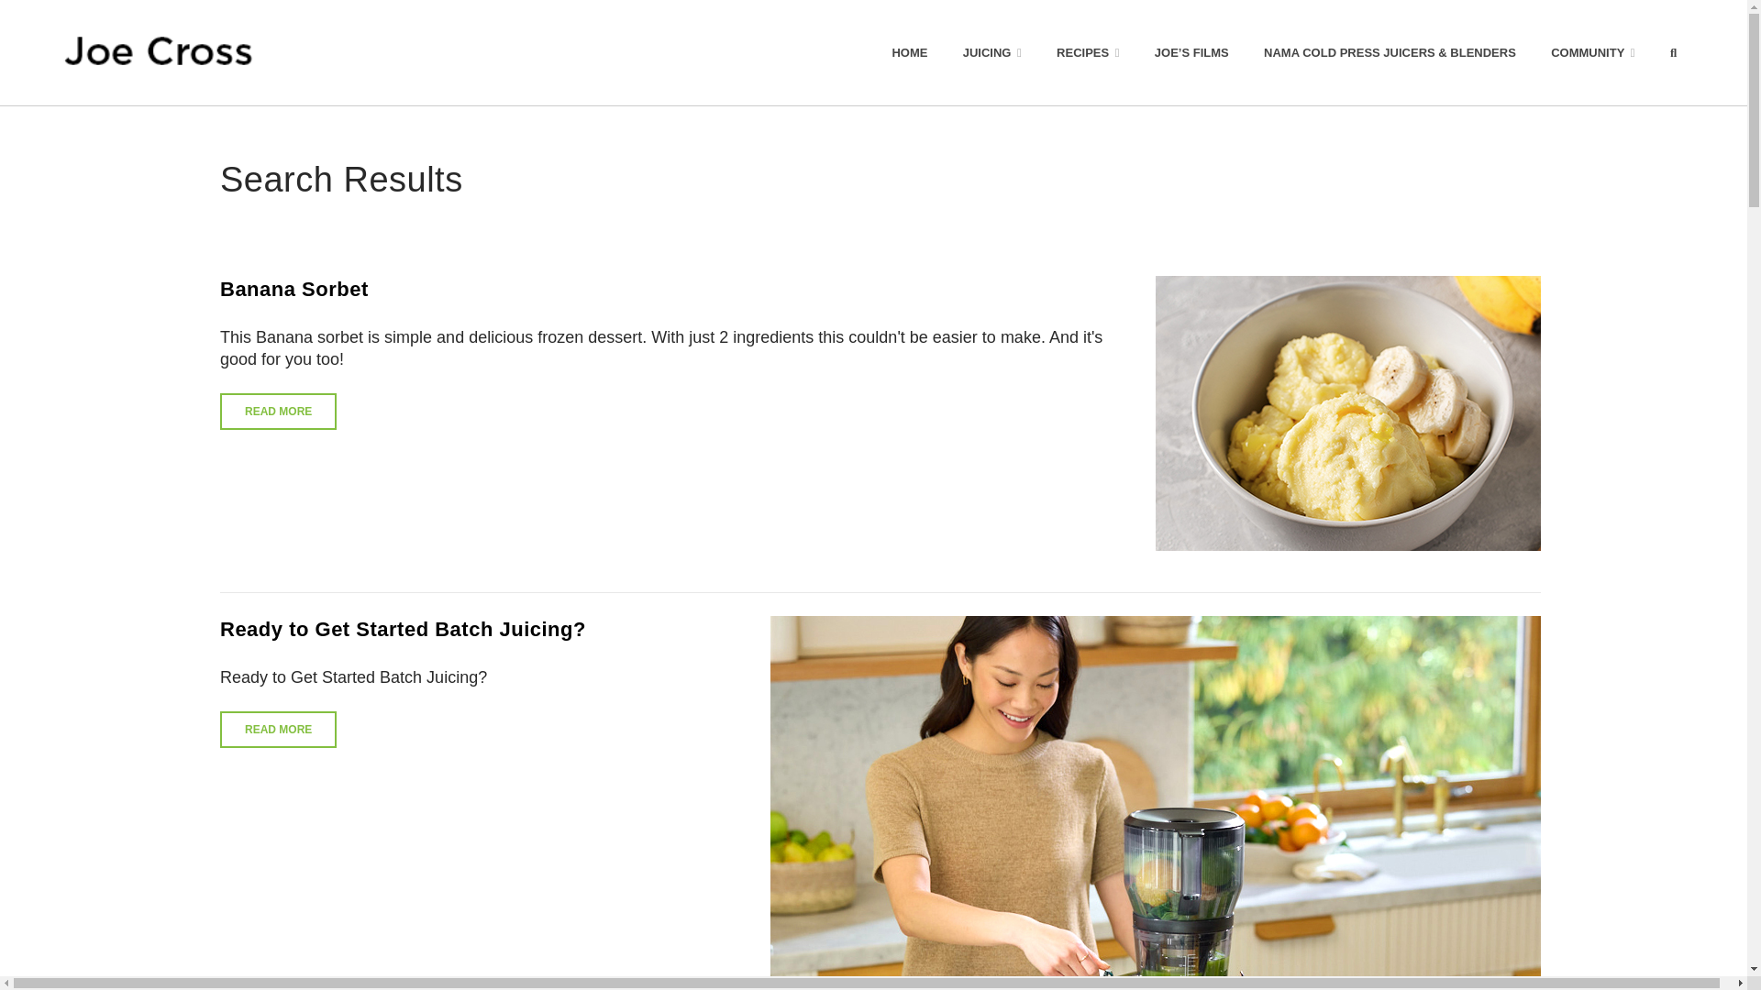 Image resolution: width=1761 pixels, height=990 pixels. Describe the element at coordinates (158, 52) in the screenshot. I see `Joe Cross` at that location.